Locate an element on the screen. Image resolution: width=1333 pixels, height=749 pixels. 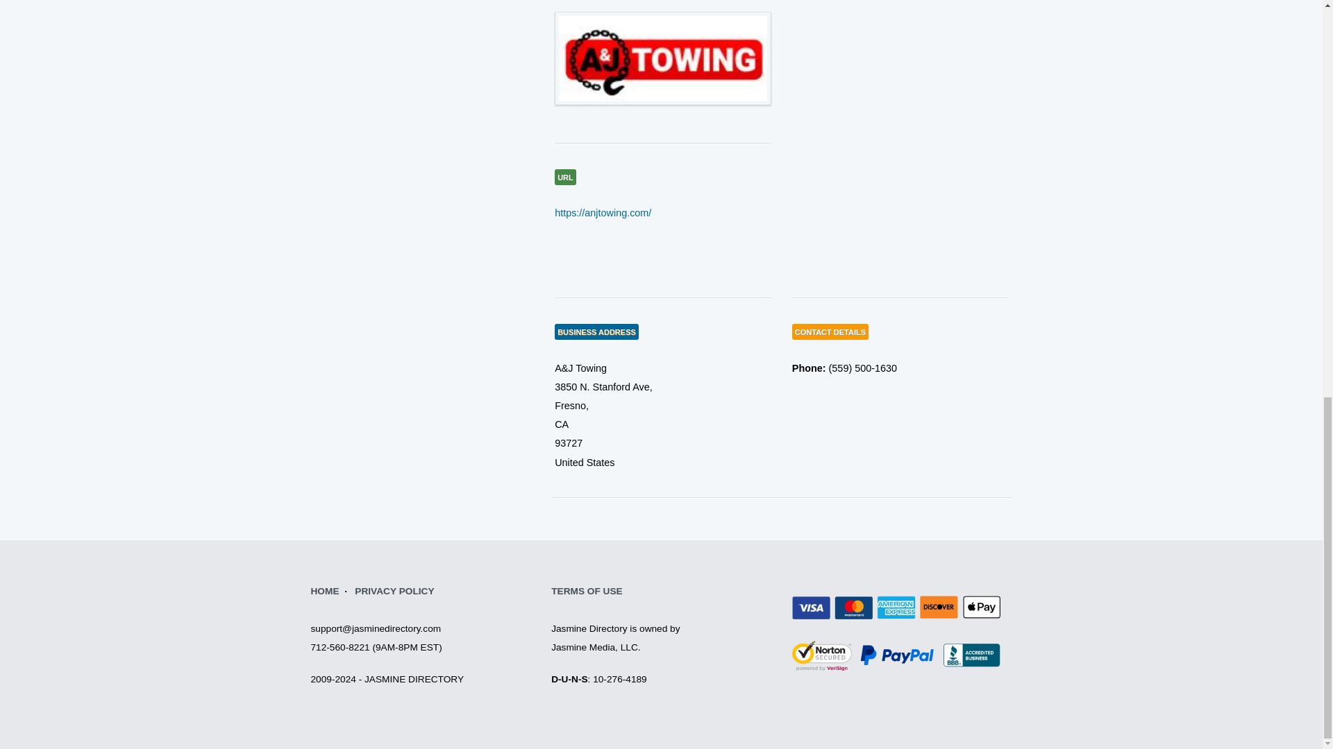
TERMS OF USE is located at coordinates (587, 591).